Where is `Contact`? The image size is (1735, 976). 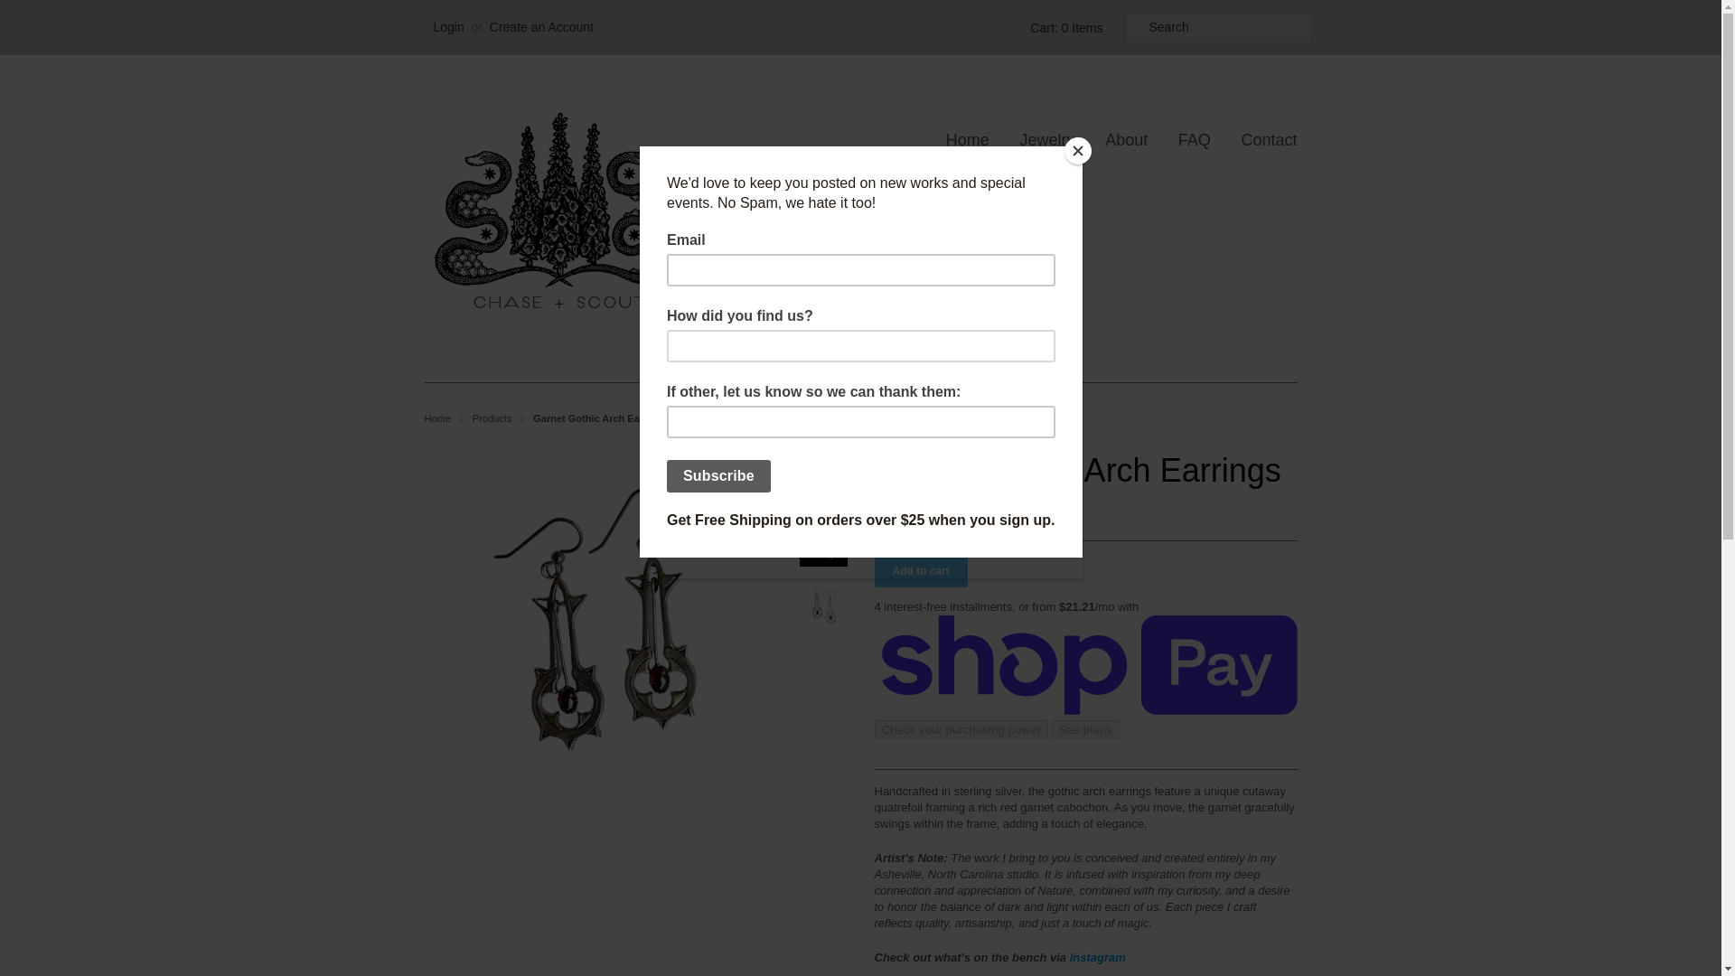
Contact is located at coordinates (1254, 139).